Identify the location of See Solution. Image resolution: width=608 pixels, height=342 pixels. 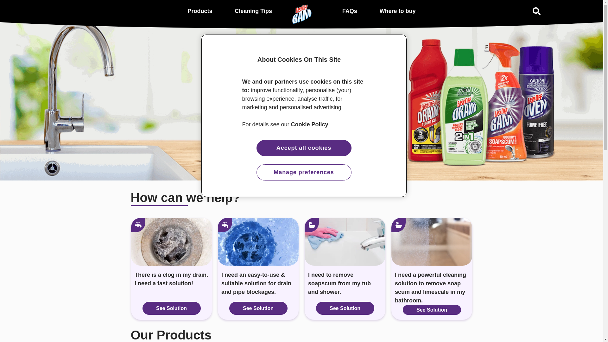
(258, 308).